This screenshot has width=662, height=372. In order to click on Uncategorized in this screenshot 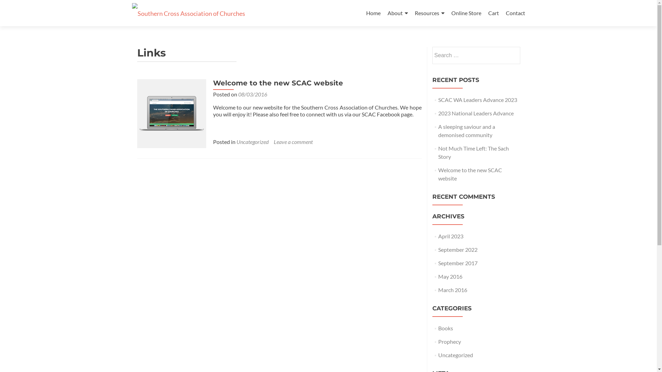, I will do `click(456, 355)`.